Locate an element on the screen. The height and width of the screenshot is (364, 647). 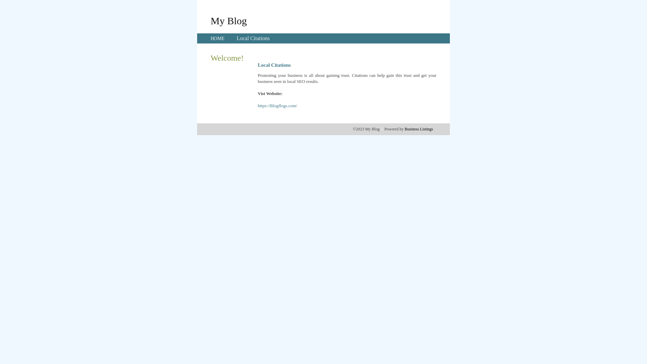
HOME is located at coordinates (218, 38).